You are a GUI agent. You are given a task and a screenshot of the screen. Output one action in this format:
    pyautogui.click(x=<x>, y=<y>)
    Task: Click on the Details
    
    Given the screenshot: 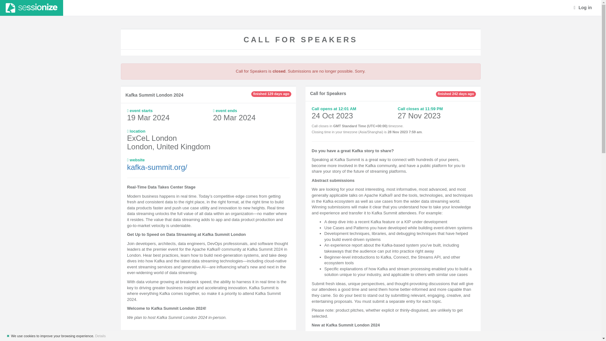 What is the action you would take?
    pyautogui.click(x=100, y=336)
    